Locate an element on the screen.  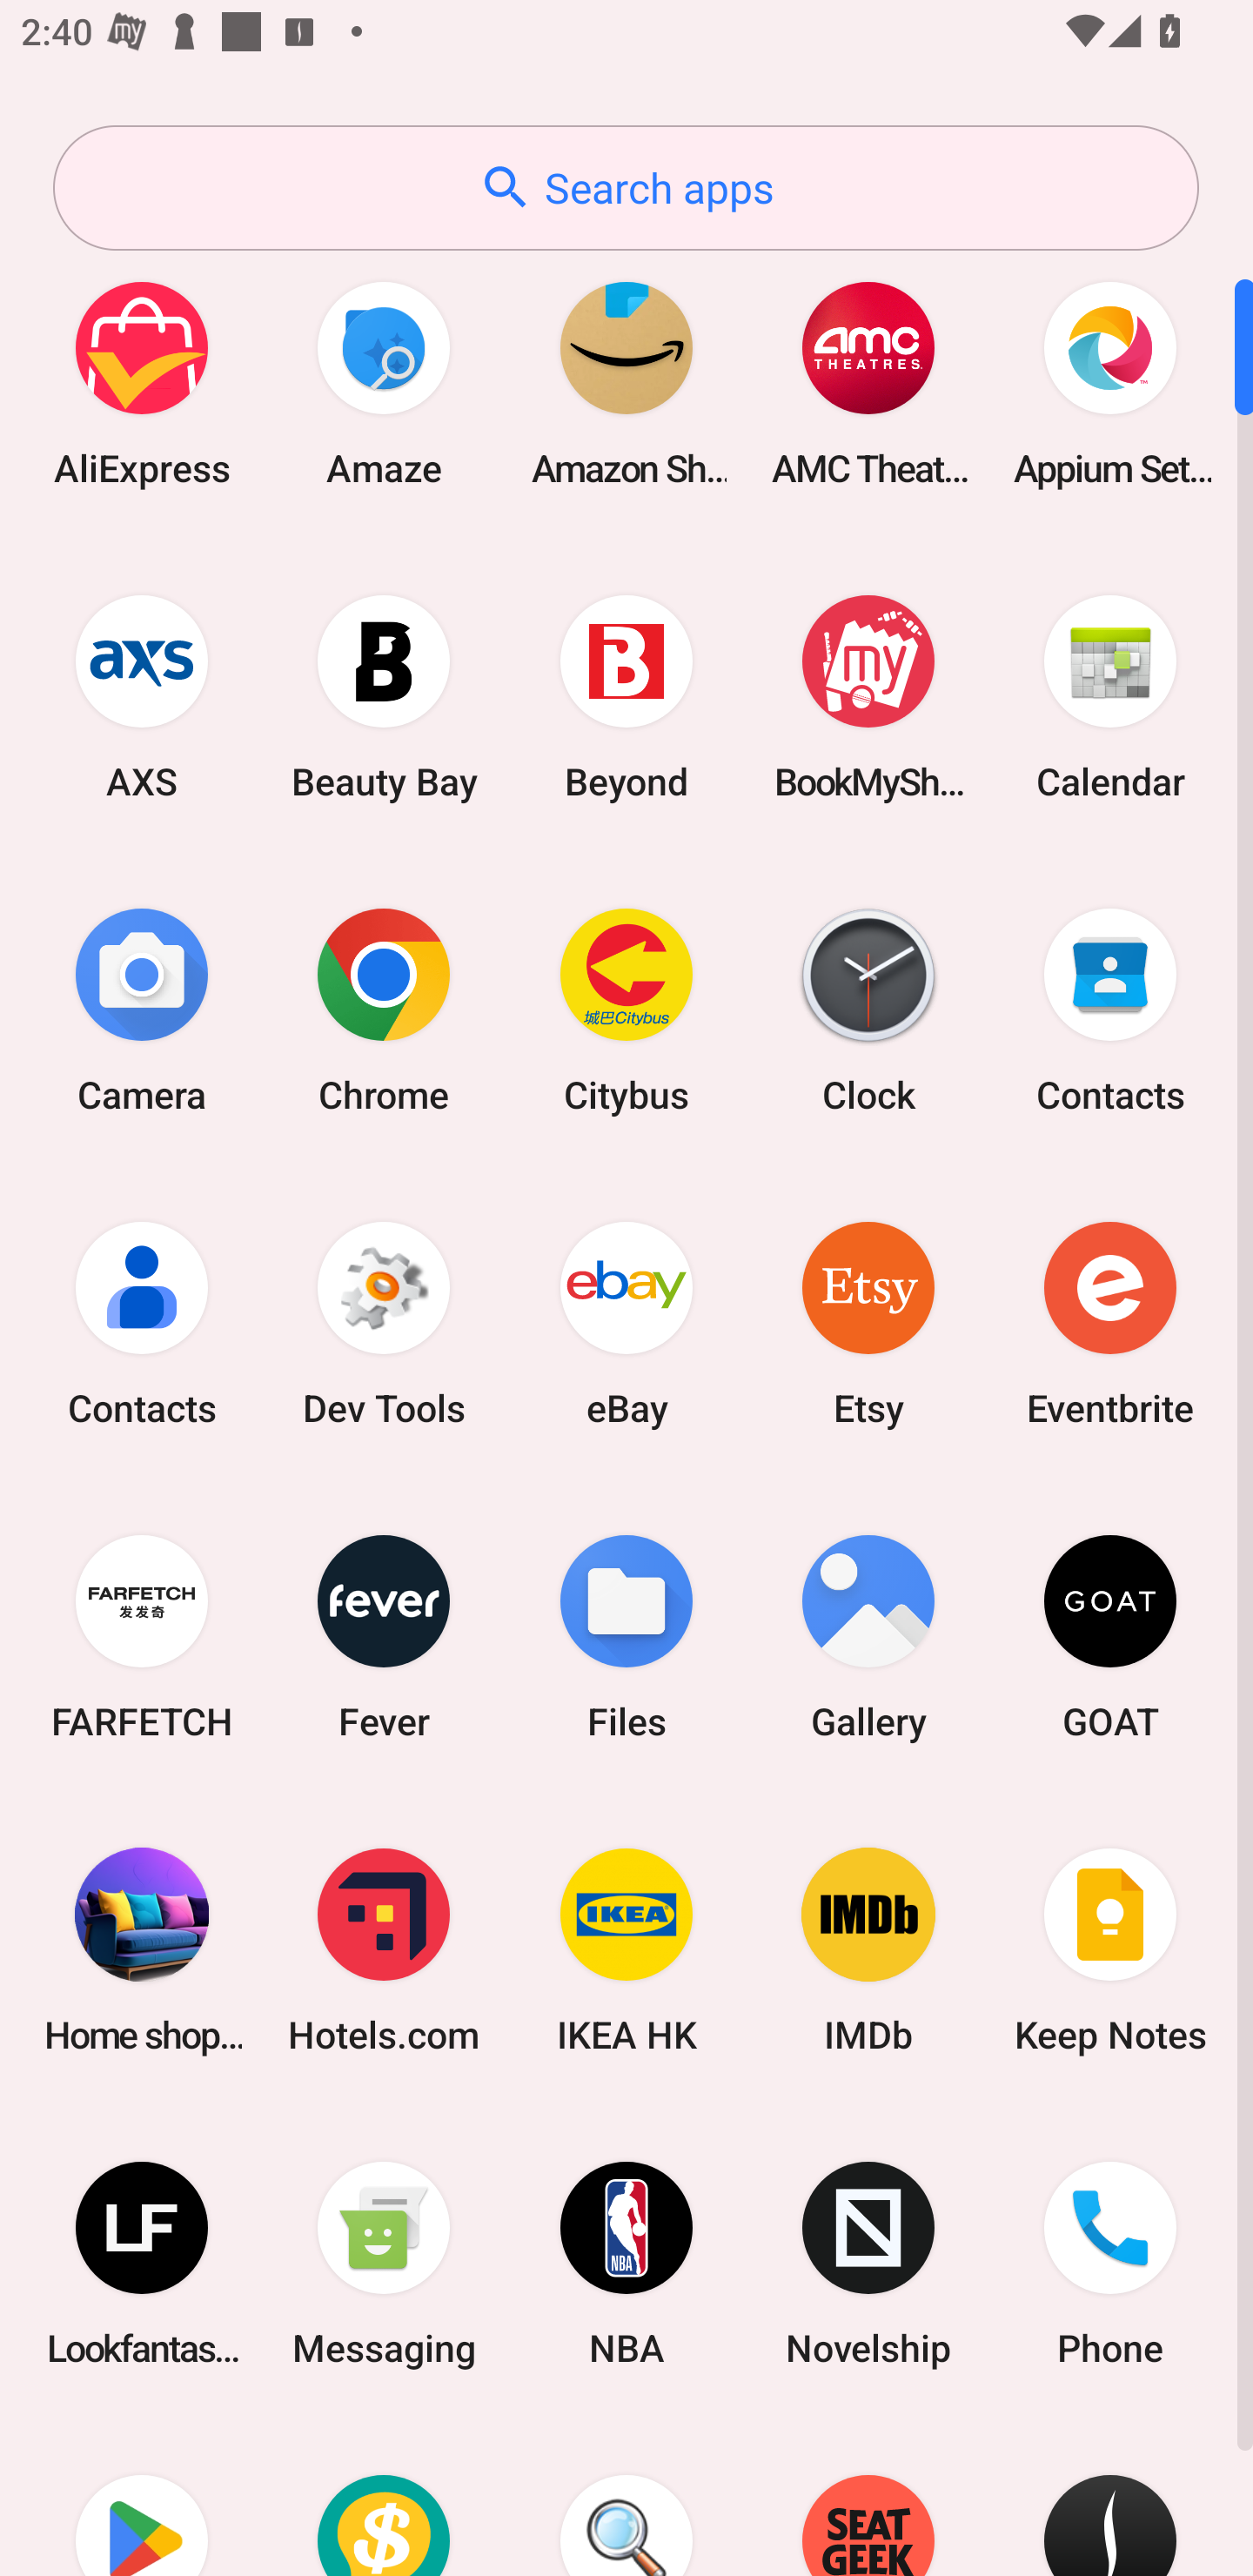
AXS is located at coordinates (142, 696).